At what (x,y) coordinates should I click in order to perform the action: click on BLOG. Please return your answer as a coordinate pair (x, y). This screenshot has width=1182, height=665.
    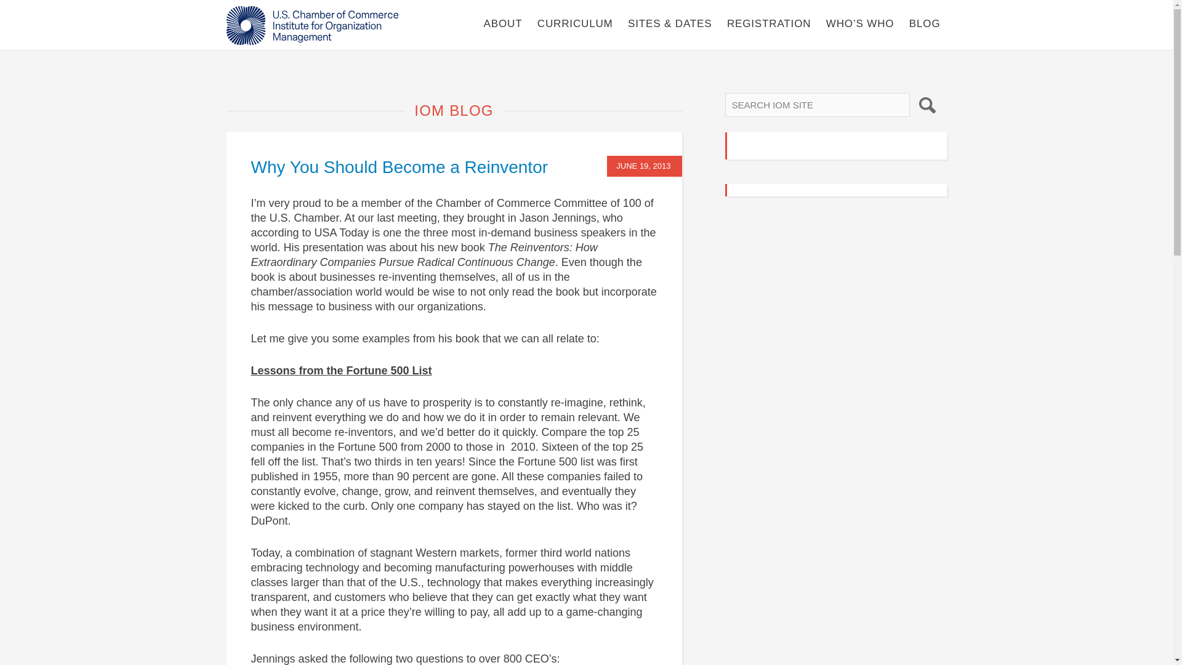
    Looking at the image, I should click on (925, 23).